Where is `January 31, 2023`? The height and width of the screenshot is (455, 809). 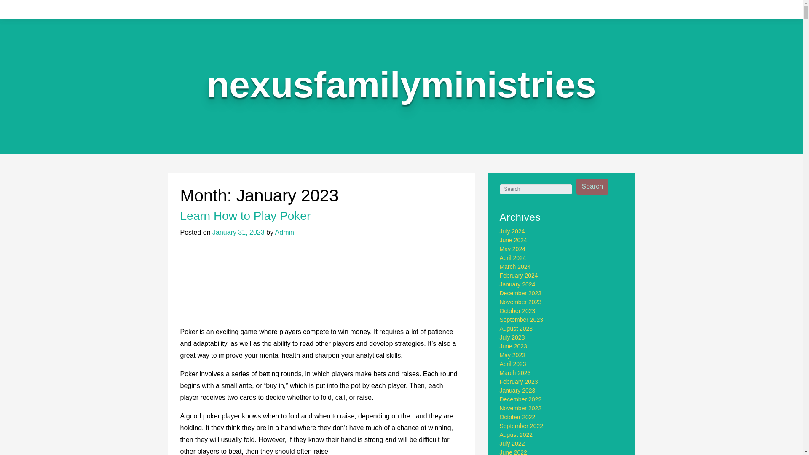
January 31, 2023 is located at coordinates (238, 233).